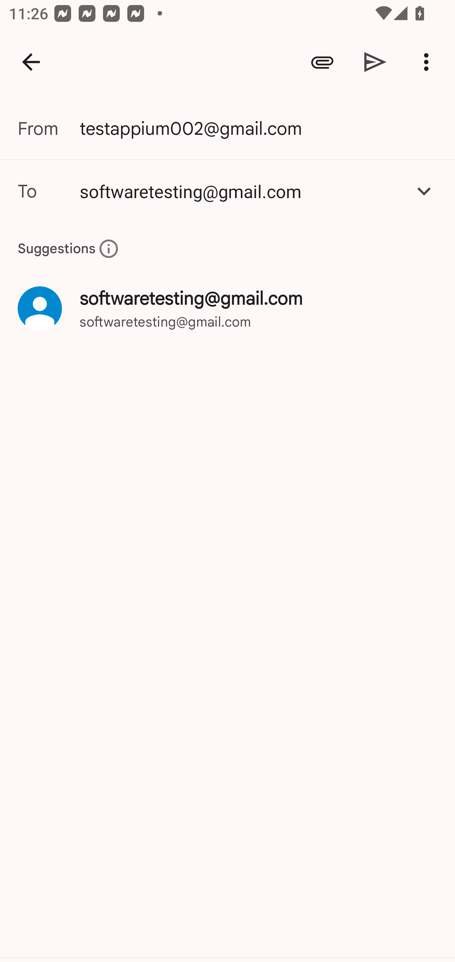 The width and height of the screenshot is (455, 962). Describe the element at coordinates (31, 62) in the screenshot. I see `Navigate up` at that location.